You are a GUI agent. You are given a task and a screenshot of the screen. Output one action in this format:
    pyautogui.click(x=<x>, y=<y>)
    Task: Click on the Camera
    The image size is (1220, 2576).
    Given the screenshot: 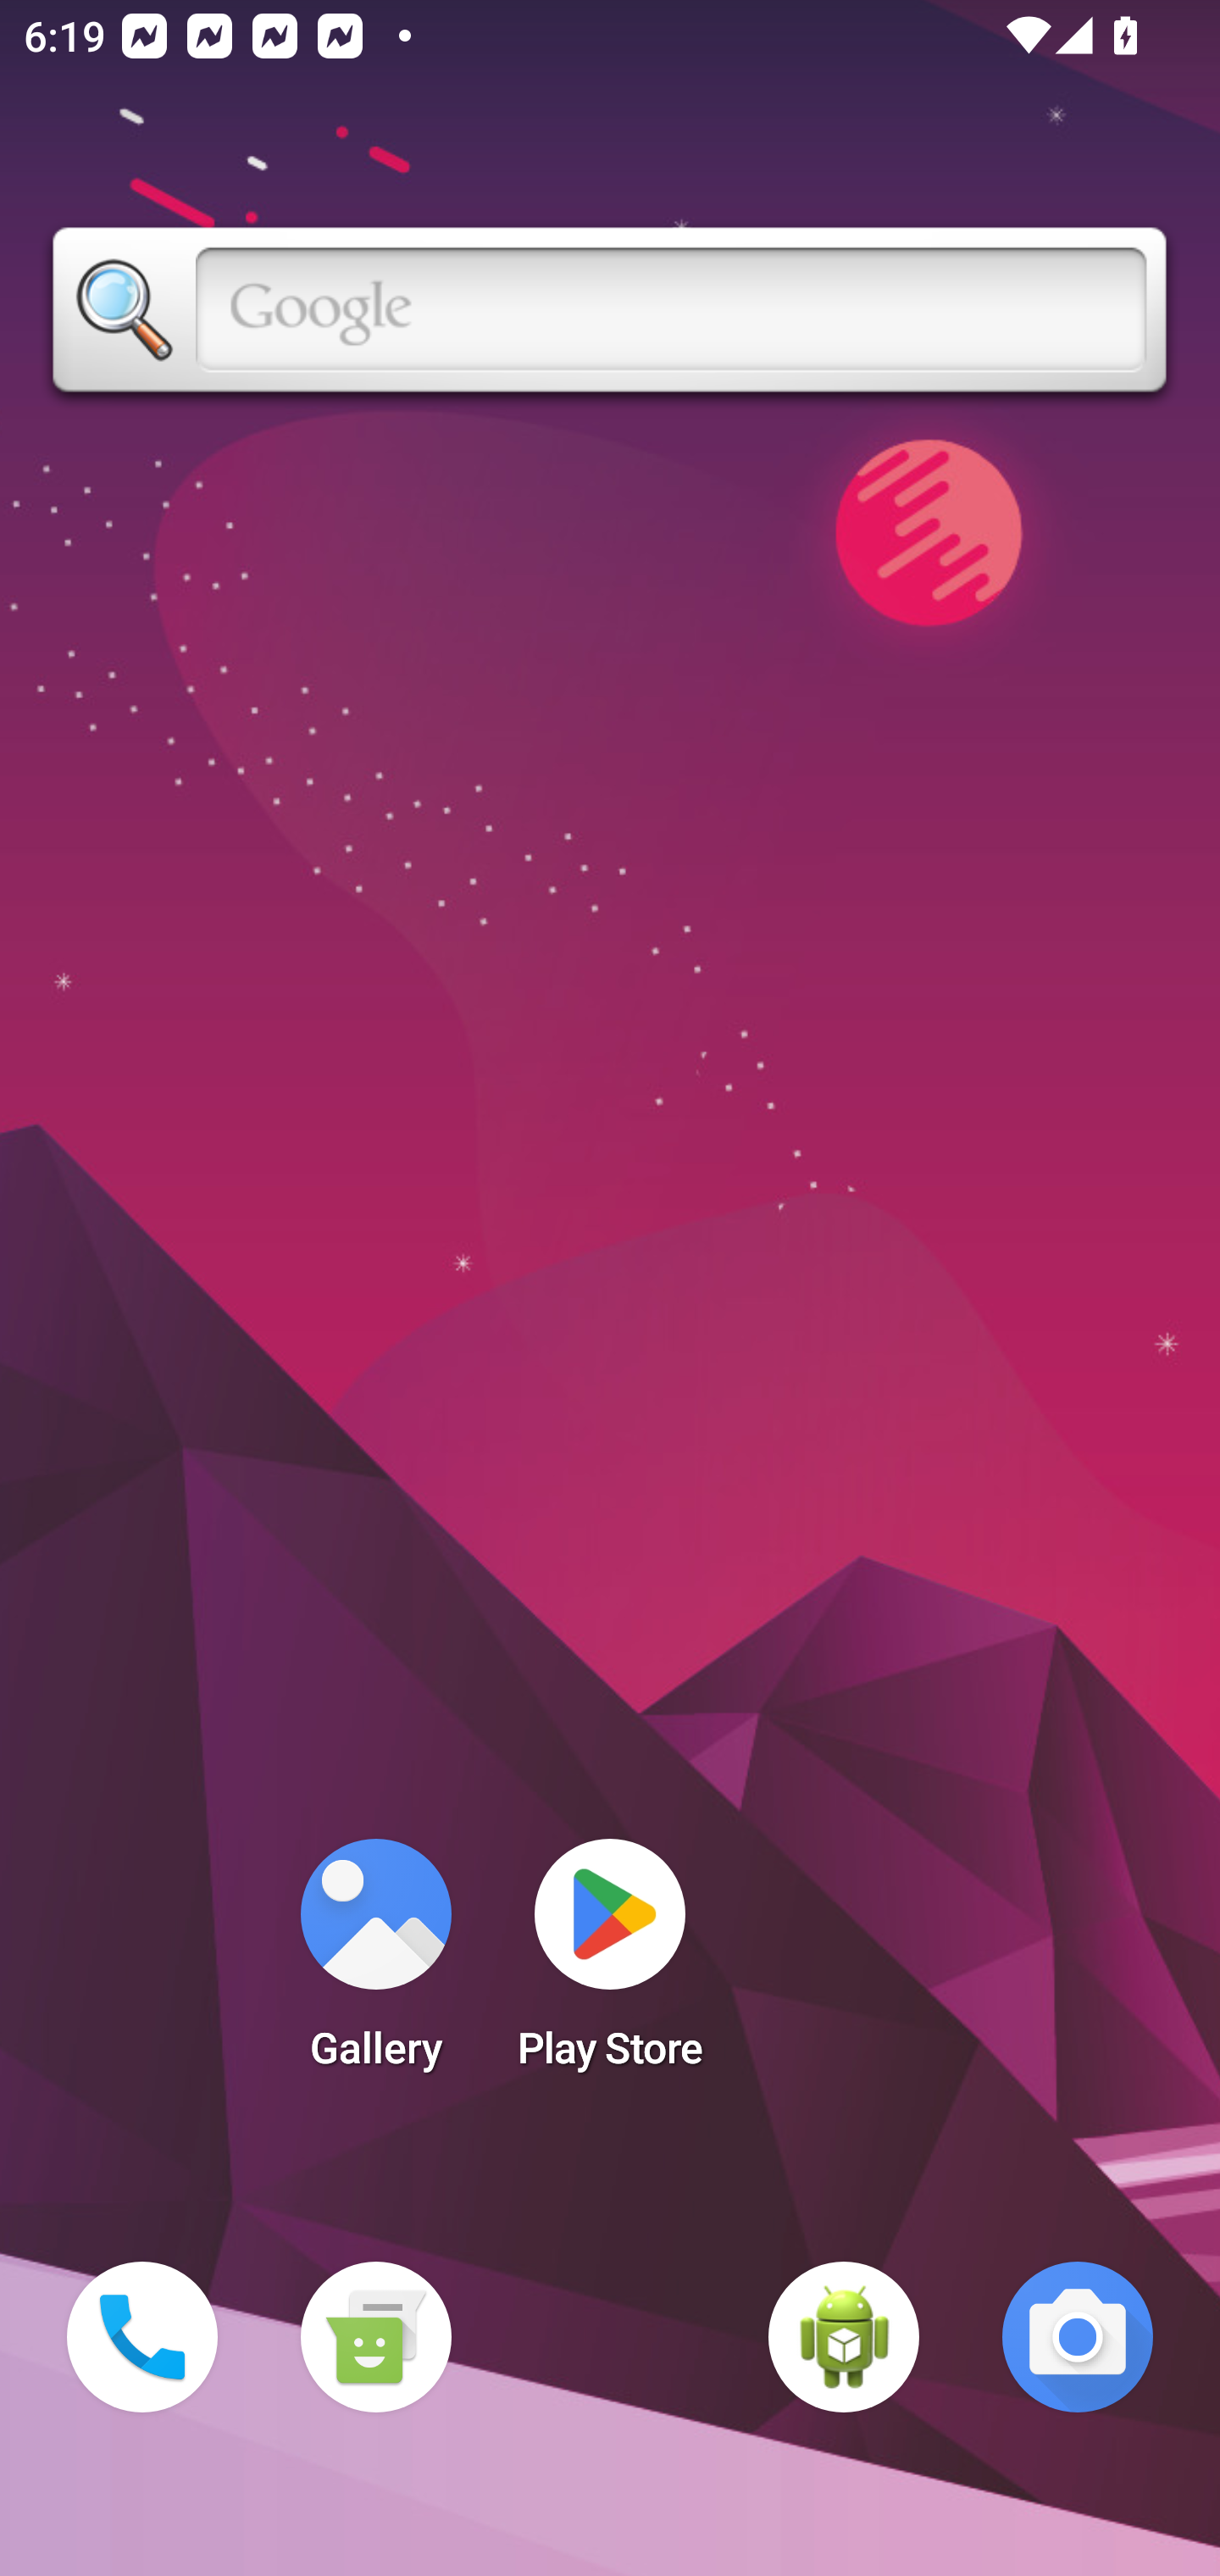 What is the action you would take?
    pyautogui.click(x=1078, y=2337)
    